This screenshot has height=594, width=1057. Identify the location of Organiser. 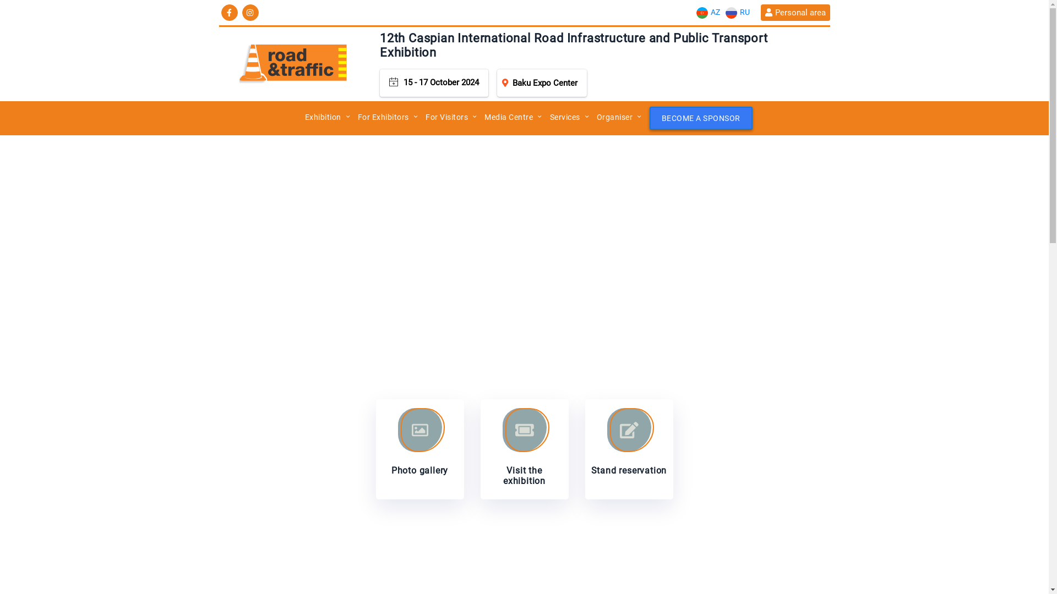
(615, 117).